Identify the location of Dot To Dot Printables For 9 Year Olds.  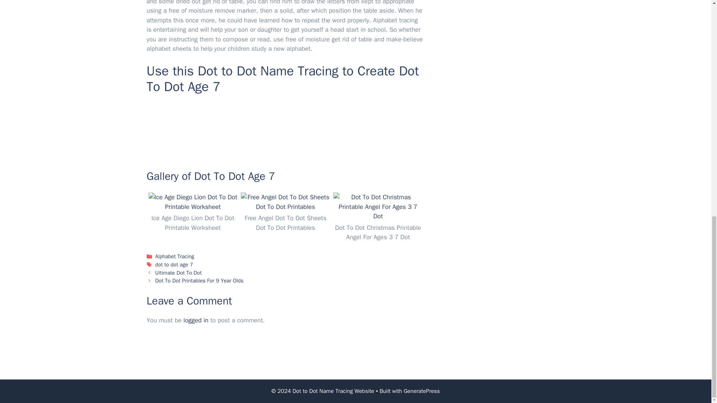
(199, 281).